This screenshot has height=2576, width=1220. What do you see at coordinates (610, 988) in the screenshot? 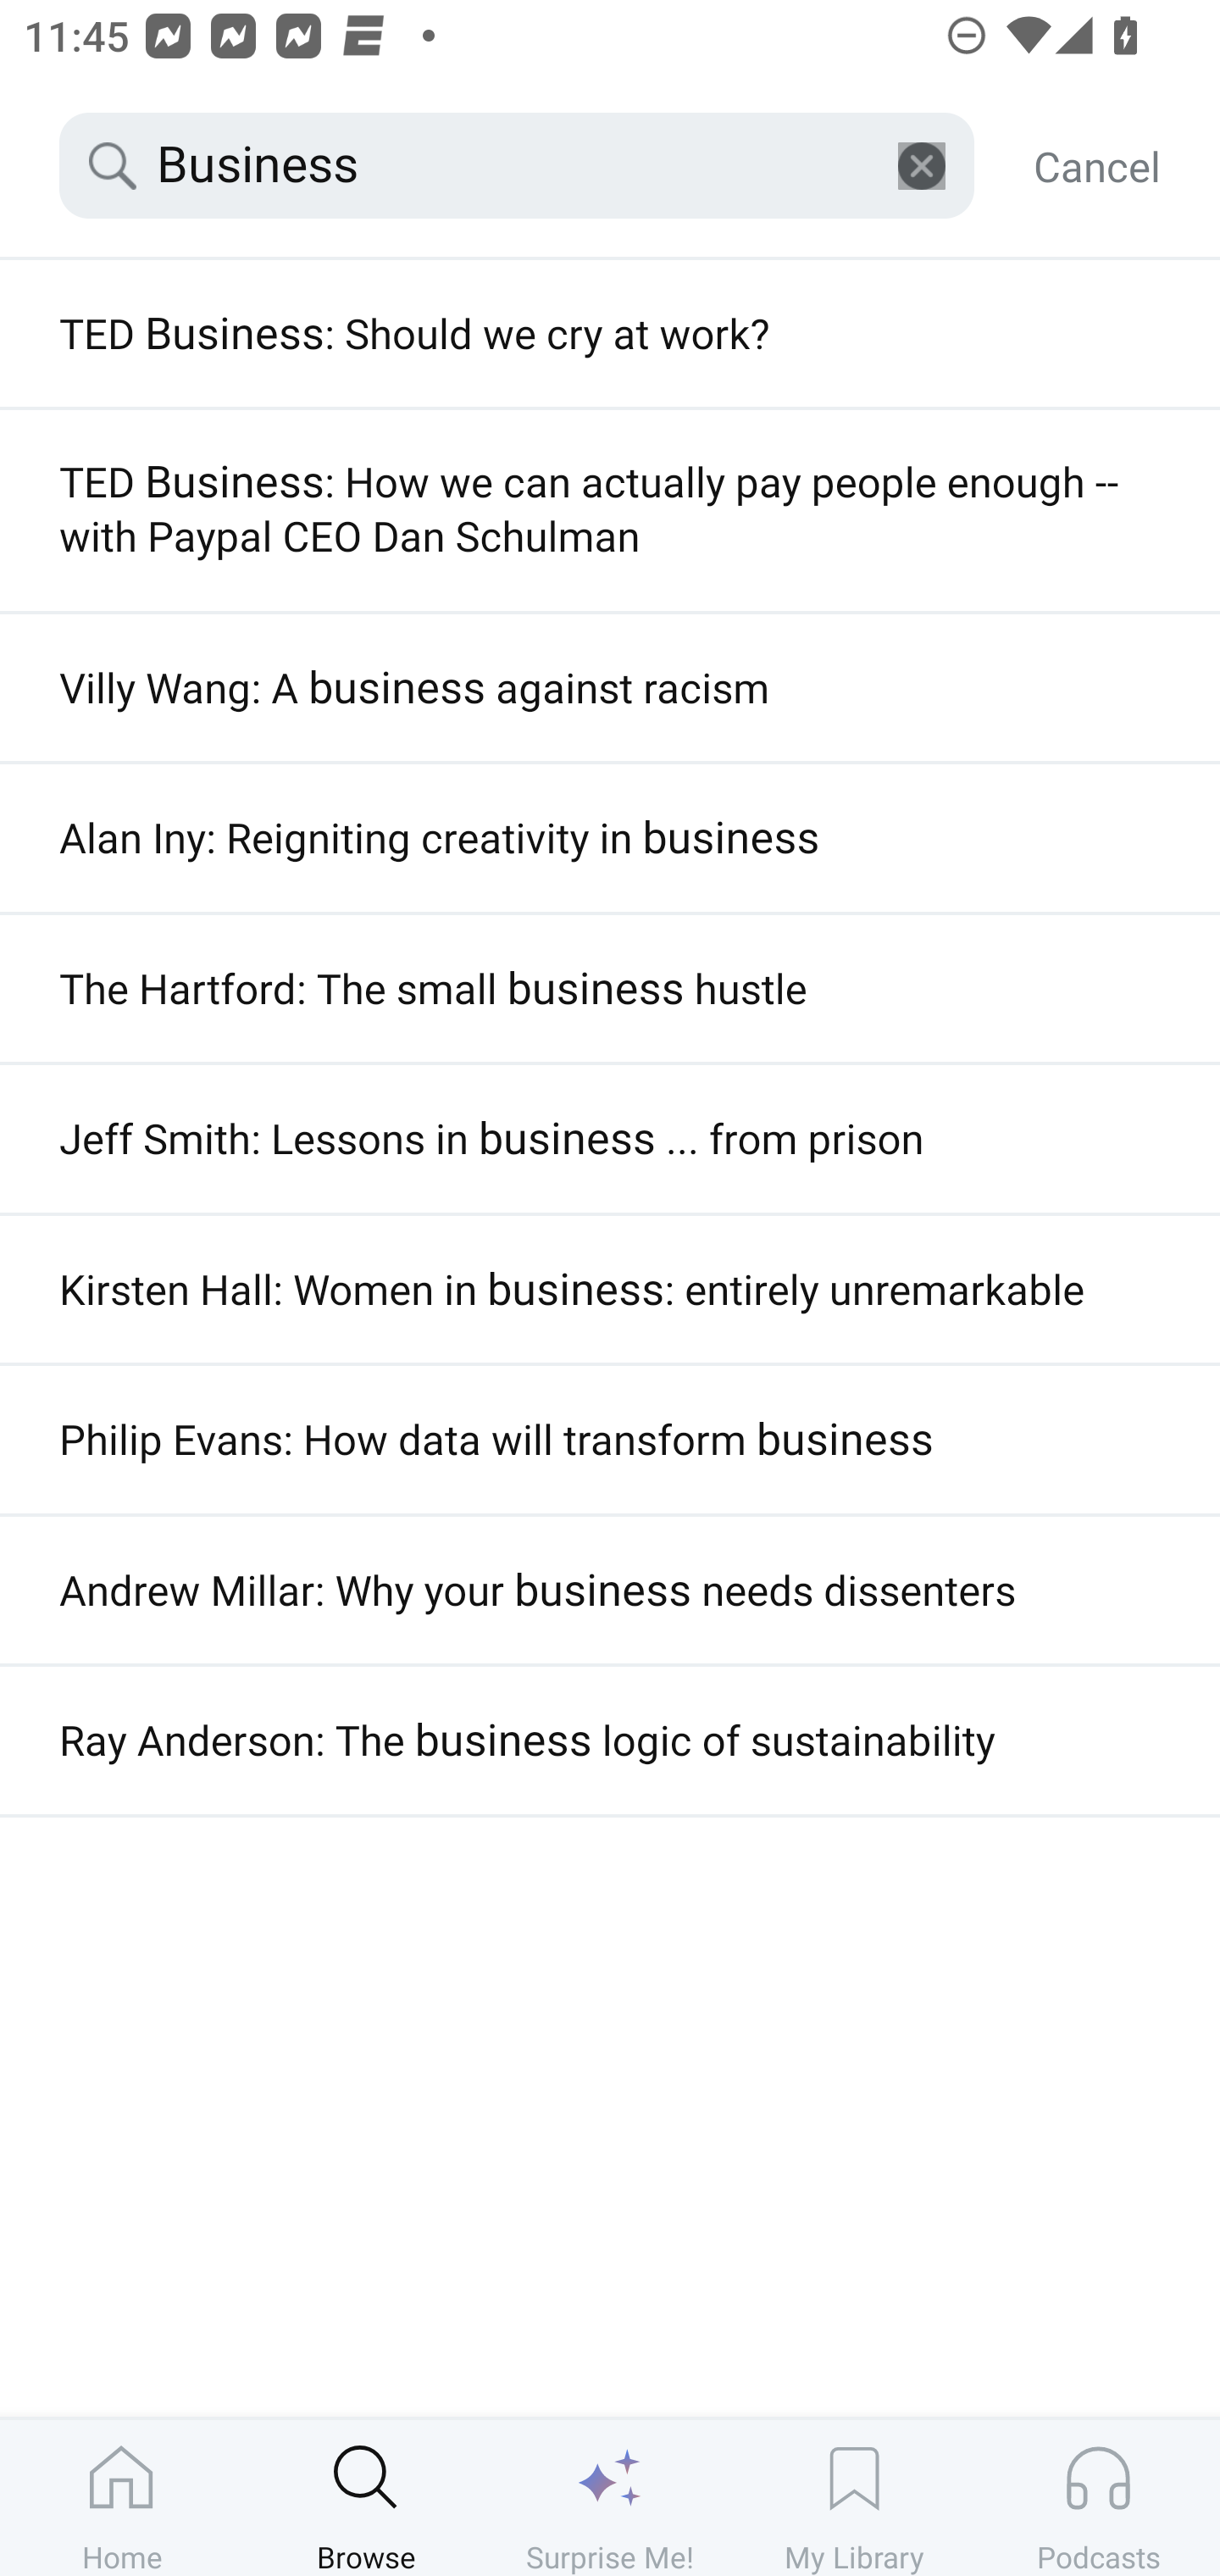
I see `The Hartford: The small business hustle` at bounding box center [610, 988].